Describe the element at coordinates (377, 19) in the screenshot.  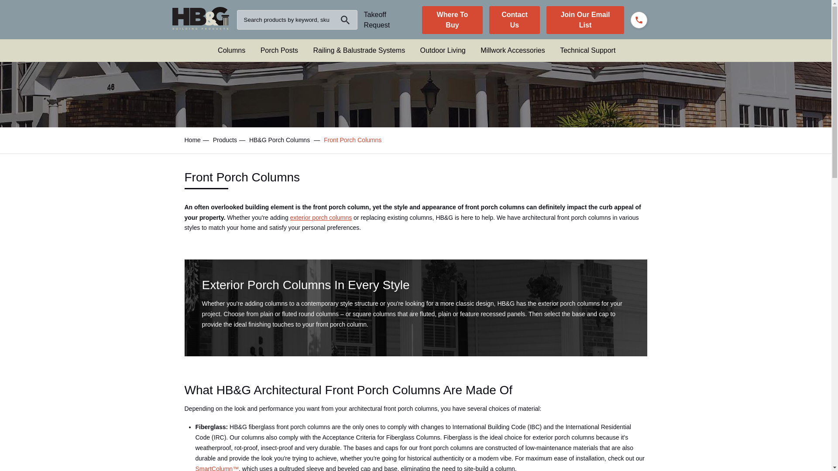
I see `Architectural Takeoff Request` at that location.